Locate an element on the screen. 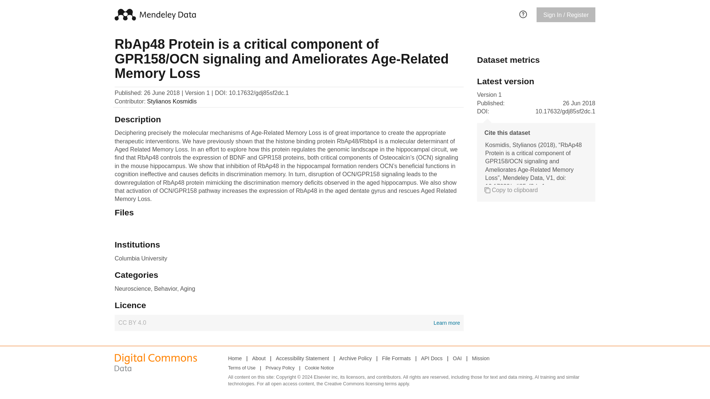 This screenshot has width=710, height=399. Accessibility Statement is located at coordinates (511, 190).